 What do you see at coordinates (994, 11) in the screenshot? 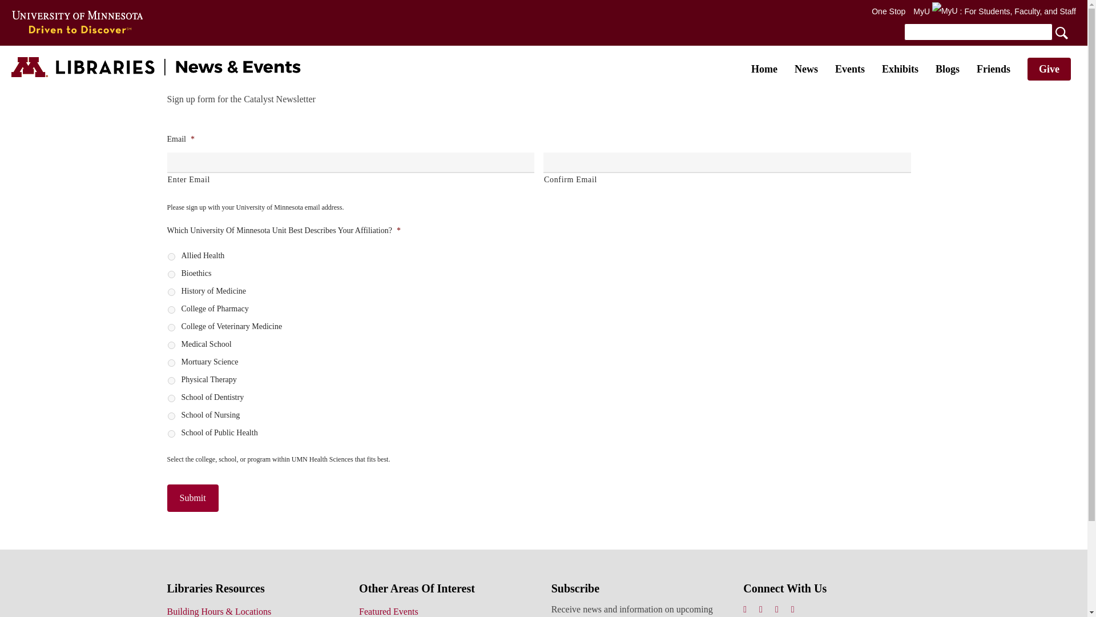
I see `MyU : For Students, Faculty, and Staff` at bounding box center [994, 11].